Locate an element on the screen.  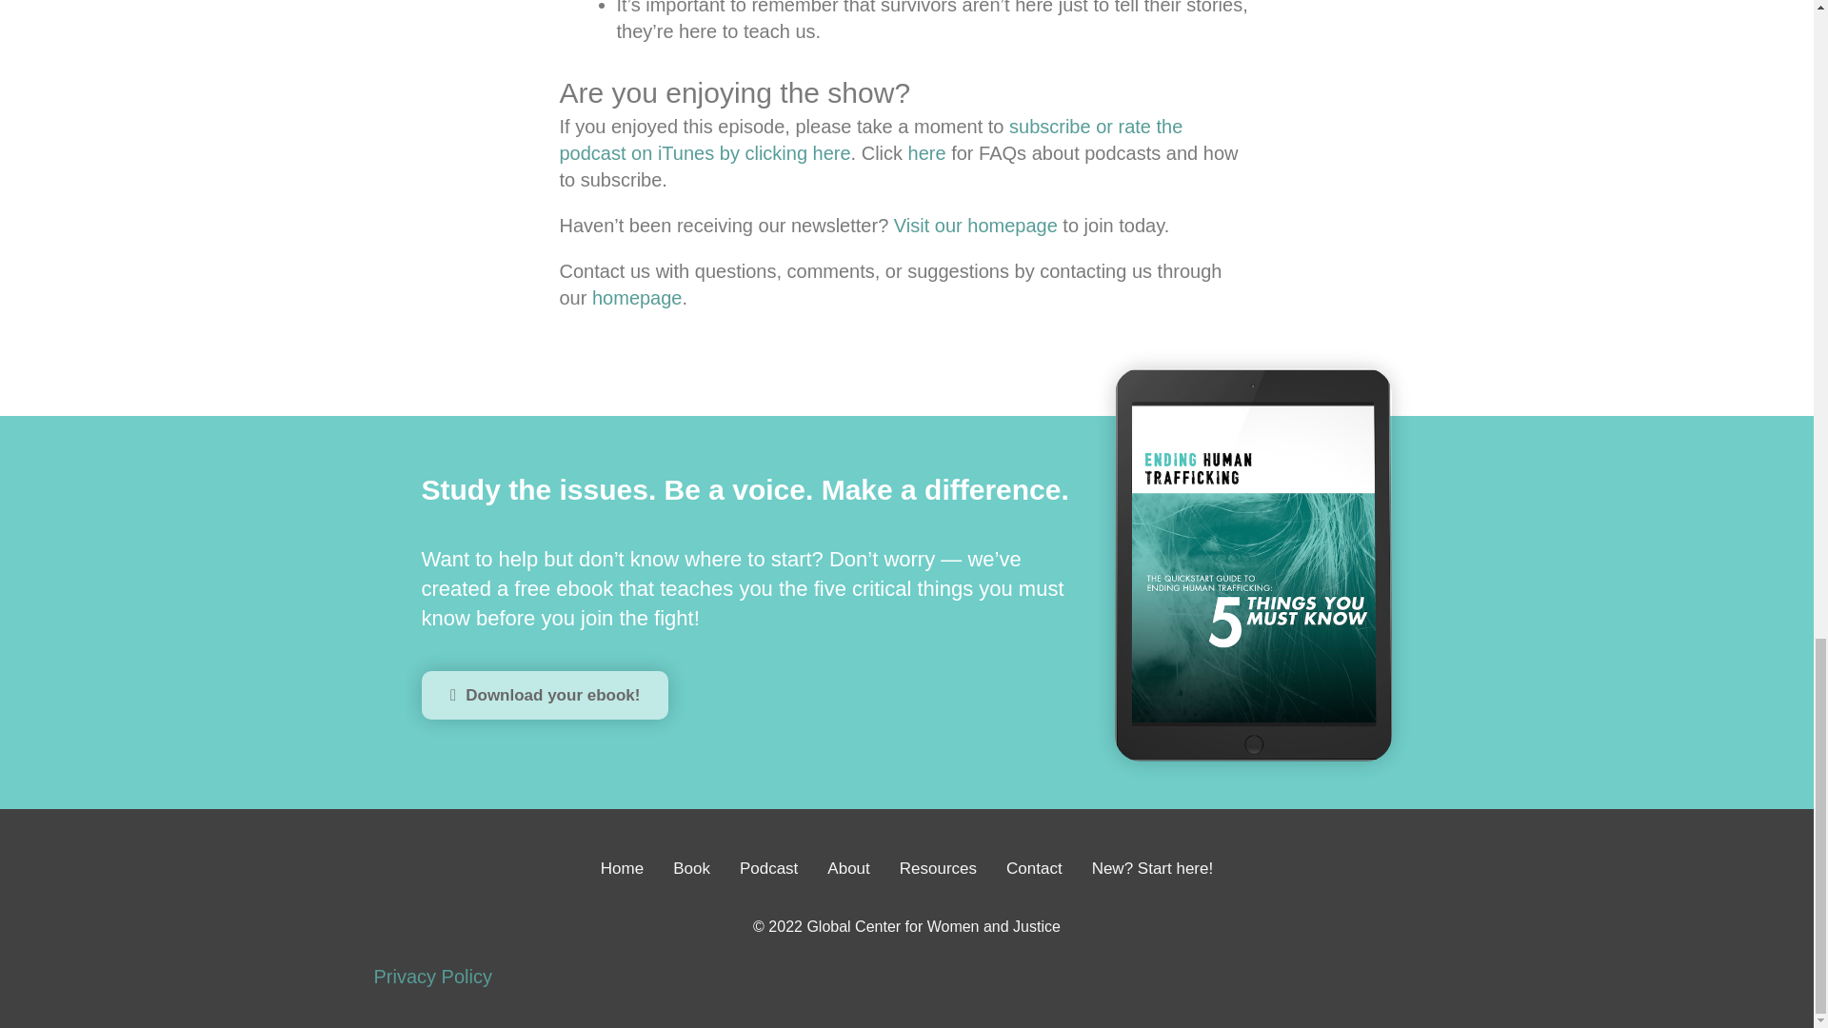
About is located at coordinates (848, 868).